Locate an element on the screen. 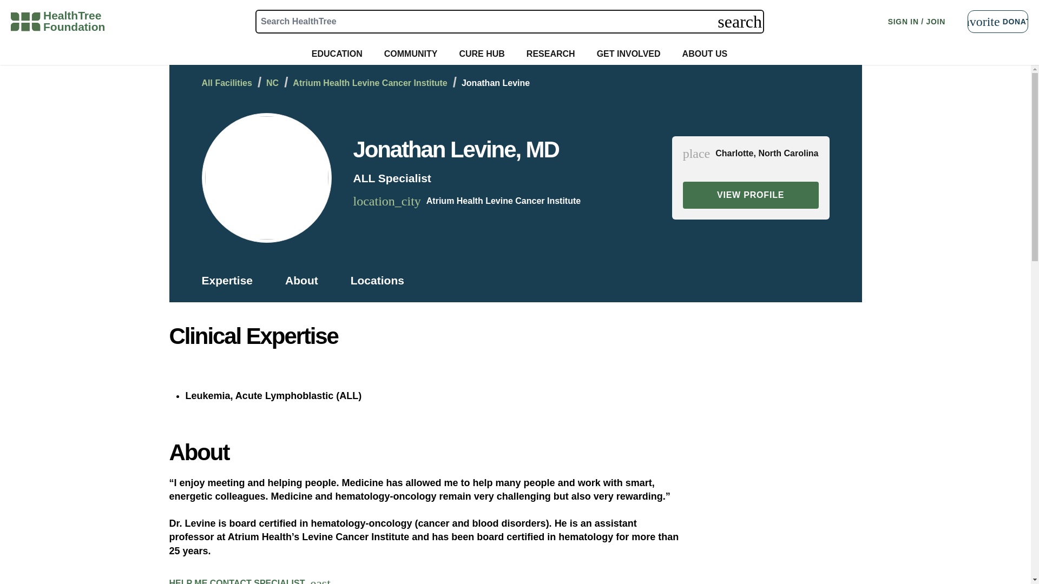 This screenshot has height=584, width=1039. VIEW PROFILE is located at coordinates (370, 83).